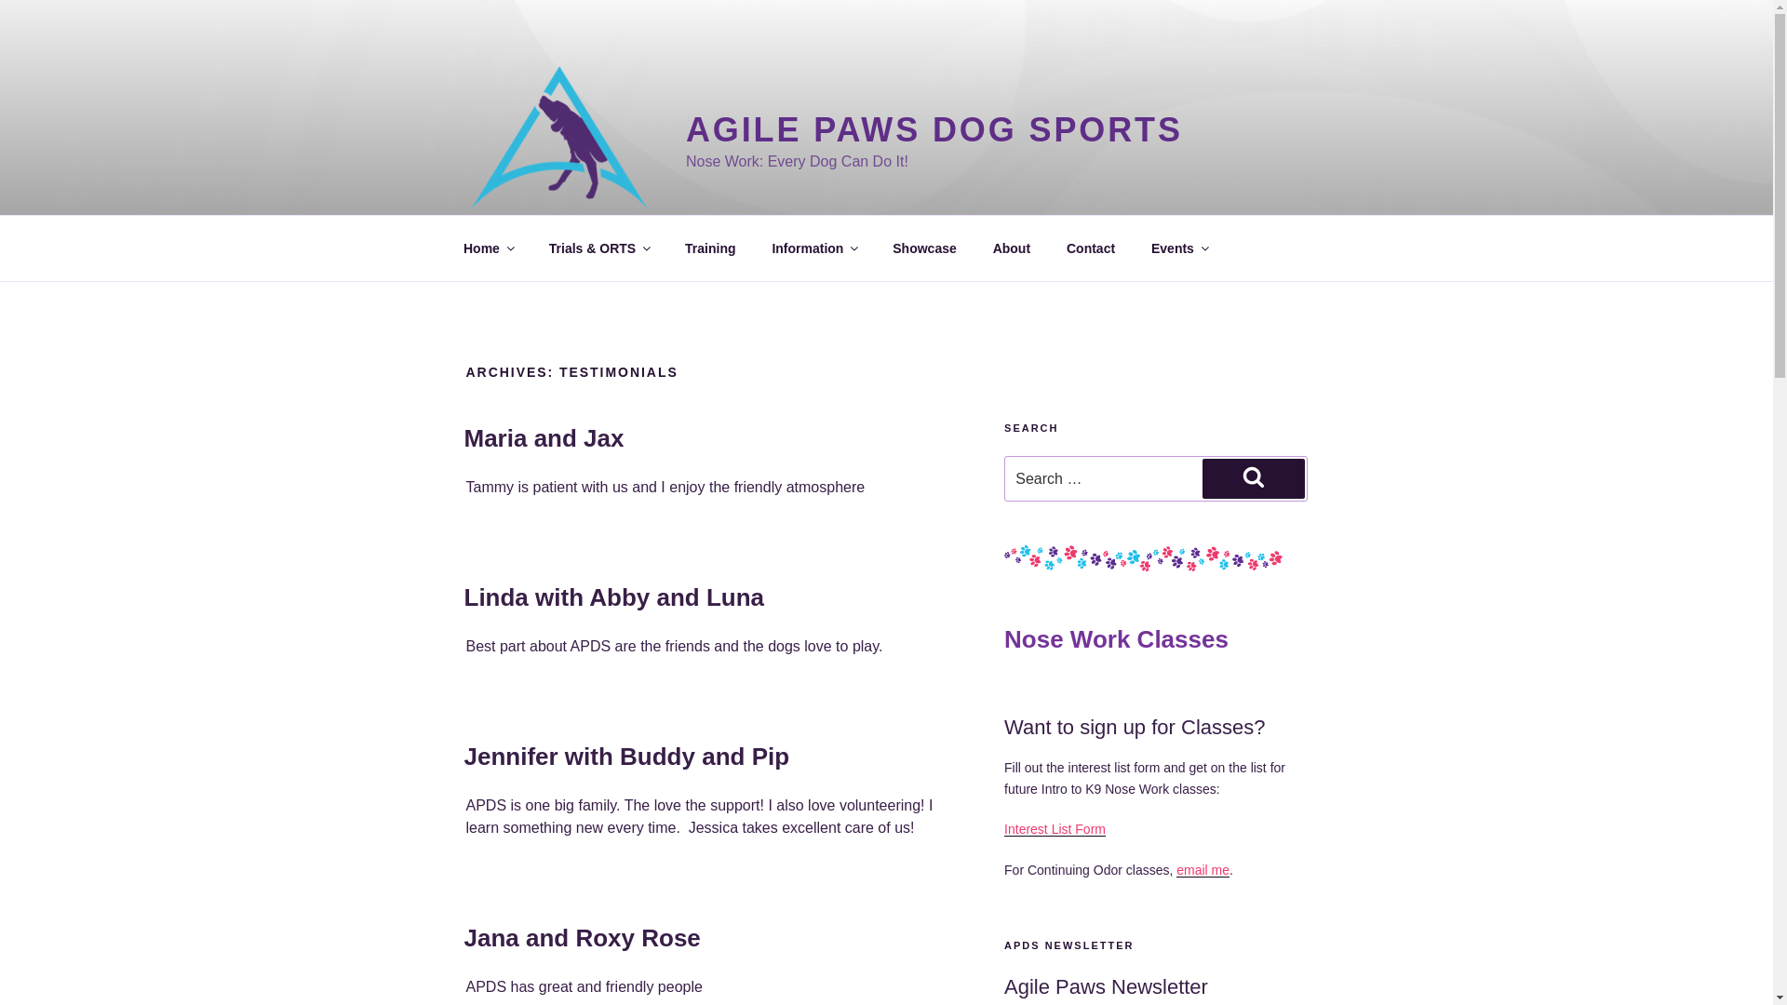 The width and height of the screenshot is (1787, 1005). What do you see at coordinates (934, 128) in the screenshot?
I see `AGILE PAWS DOG SPORTS` at bounding box center [934, 128].